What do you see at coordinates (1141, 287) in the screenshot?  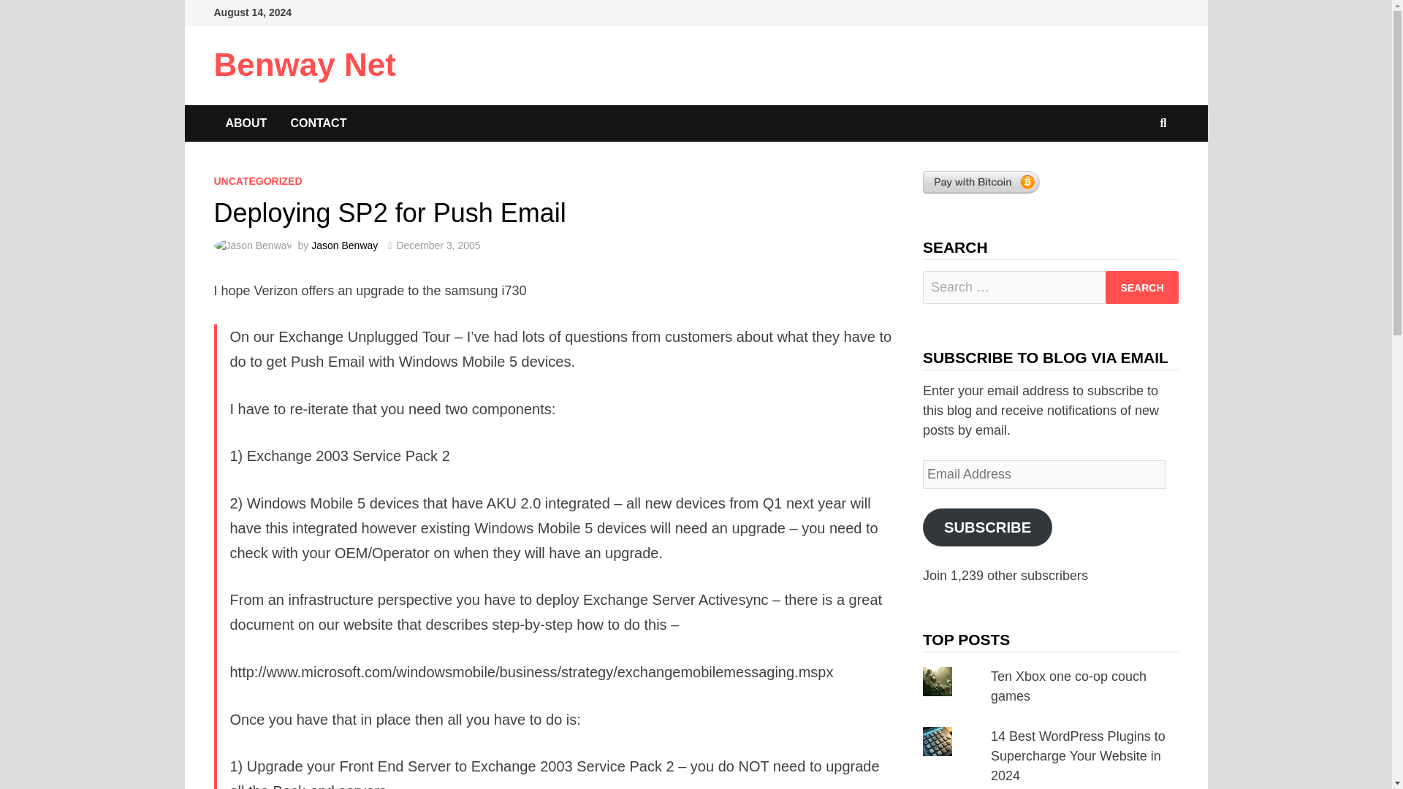 I see `Search` at bounding box center [1141, 287].